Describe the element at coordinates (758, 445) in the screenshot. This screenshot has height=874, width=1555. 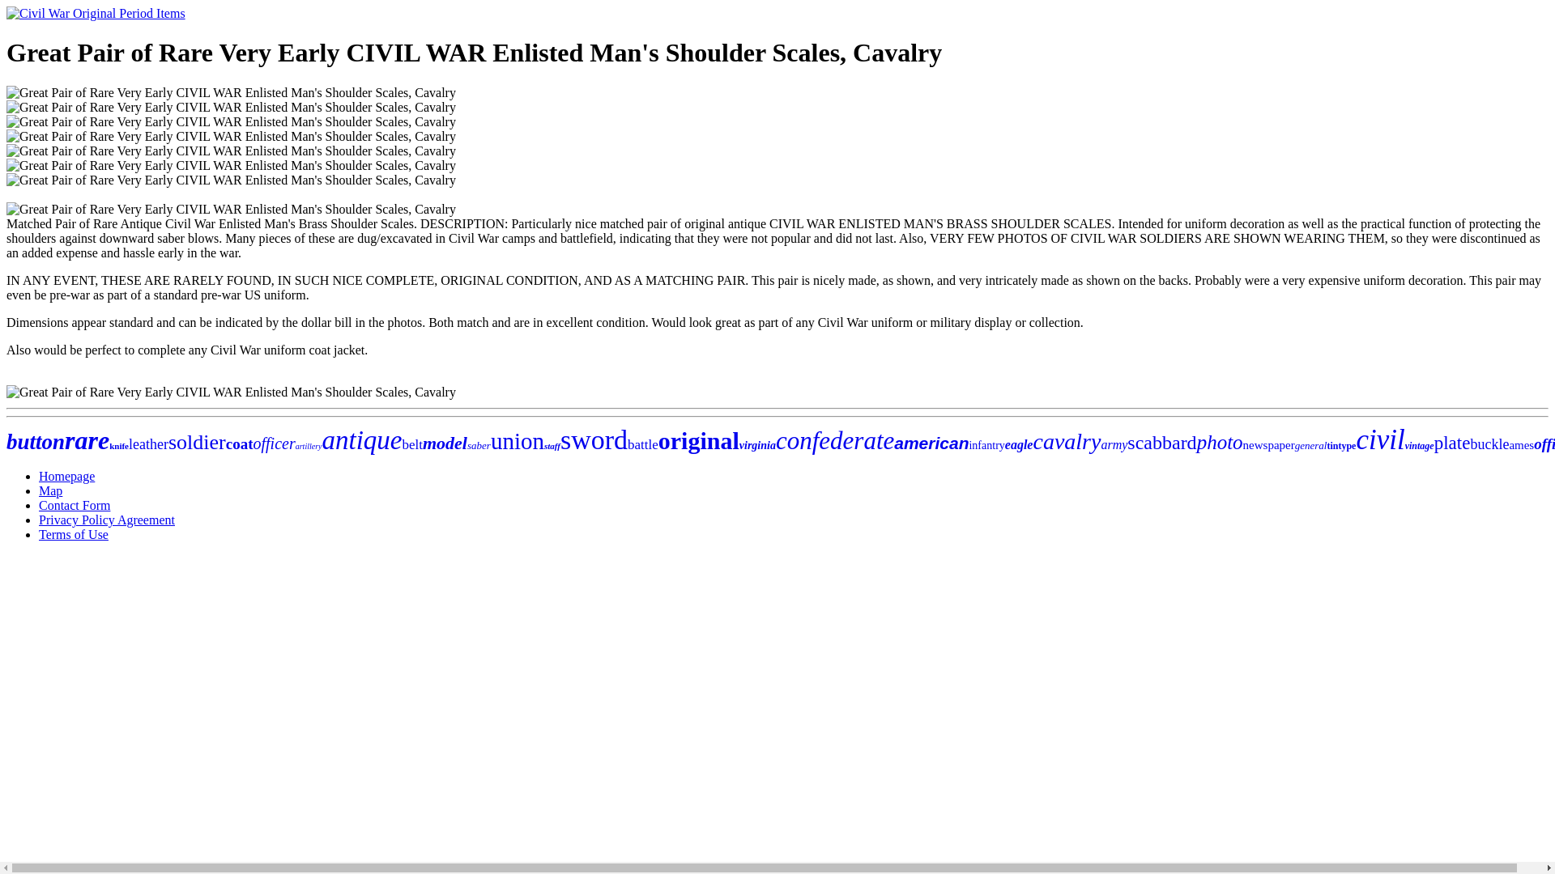
I see `virginia` at that location.